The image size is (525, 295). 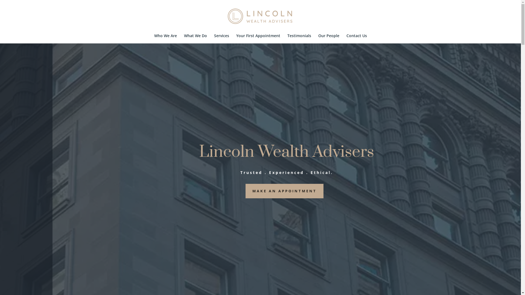 I want to click on Contact Us, so click(x=357, y=39).